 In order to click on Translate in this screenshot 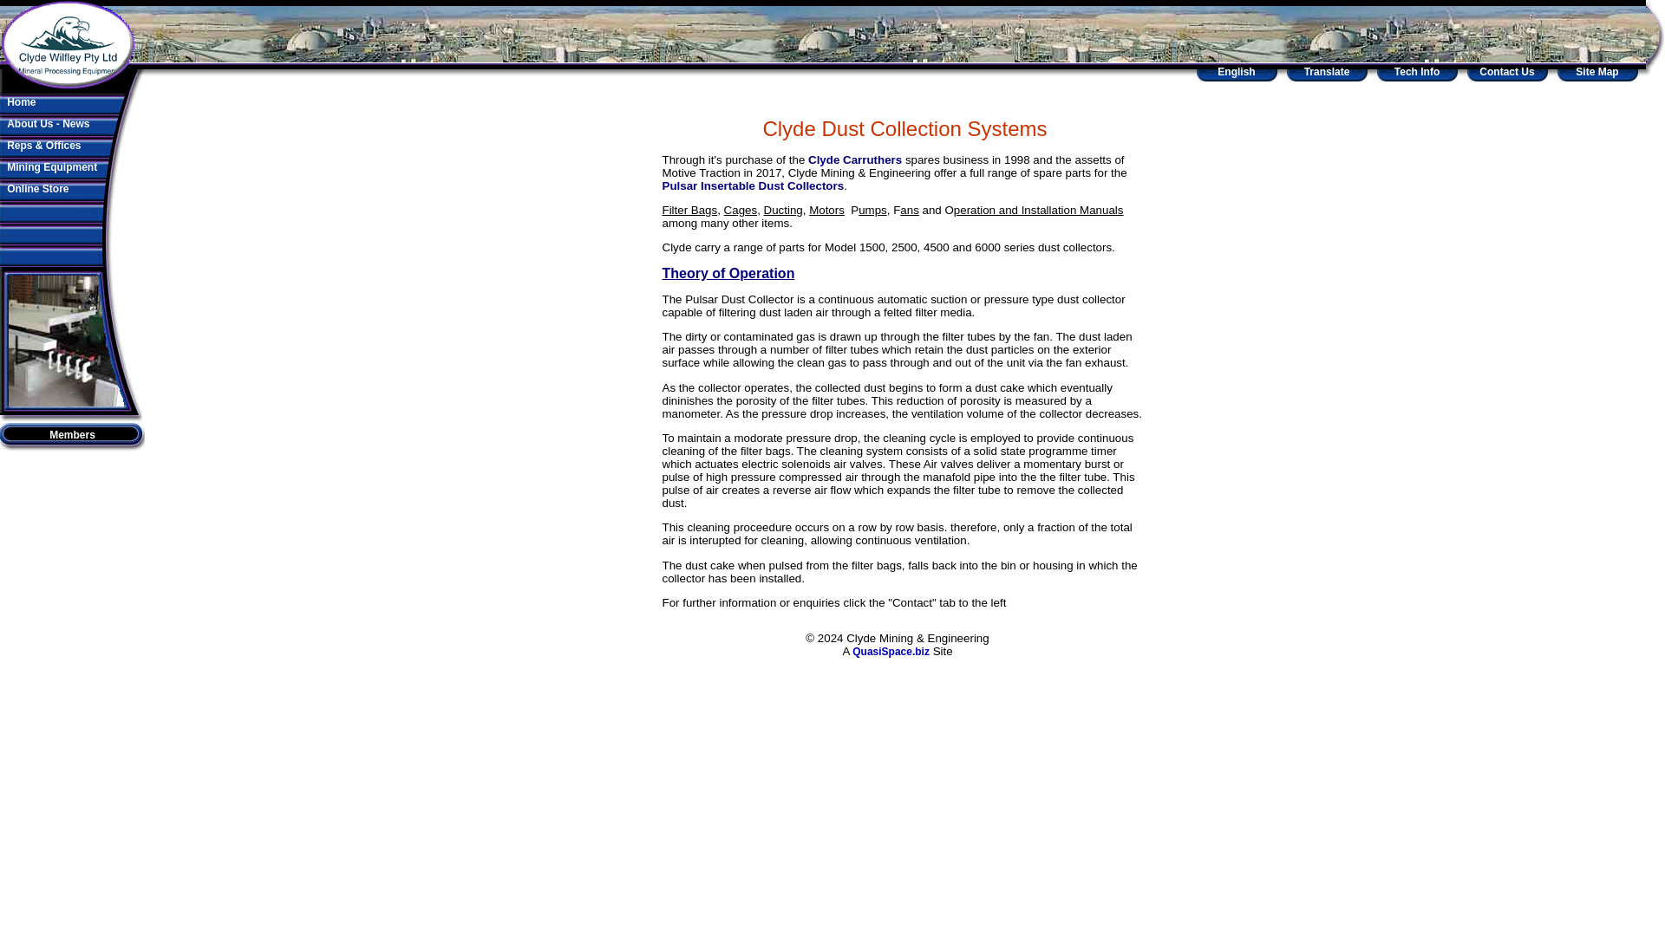, I will do `click(1327, 71)`.